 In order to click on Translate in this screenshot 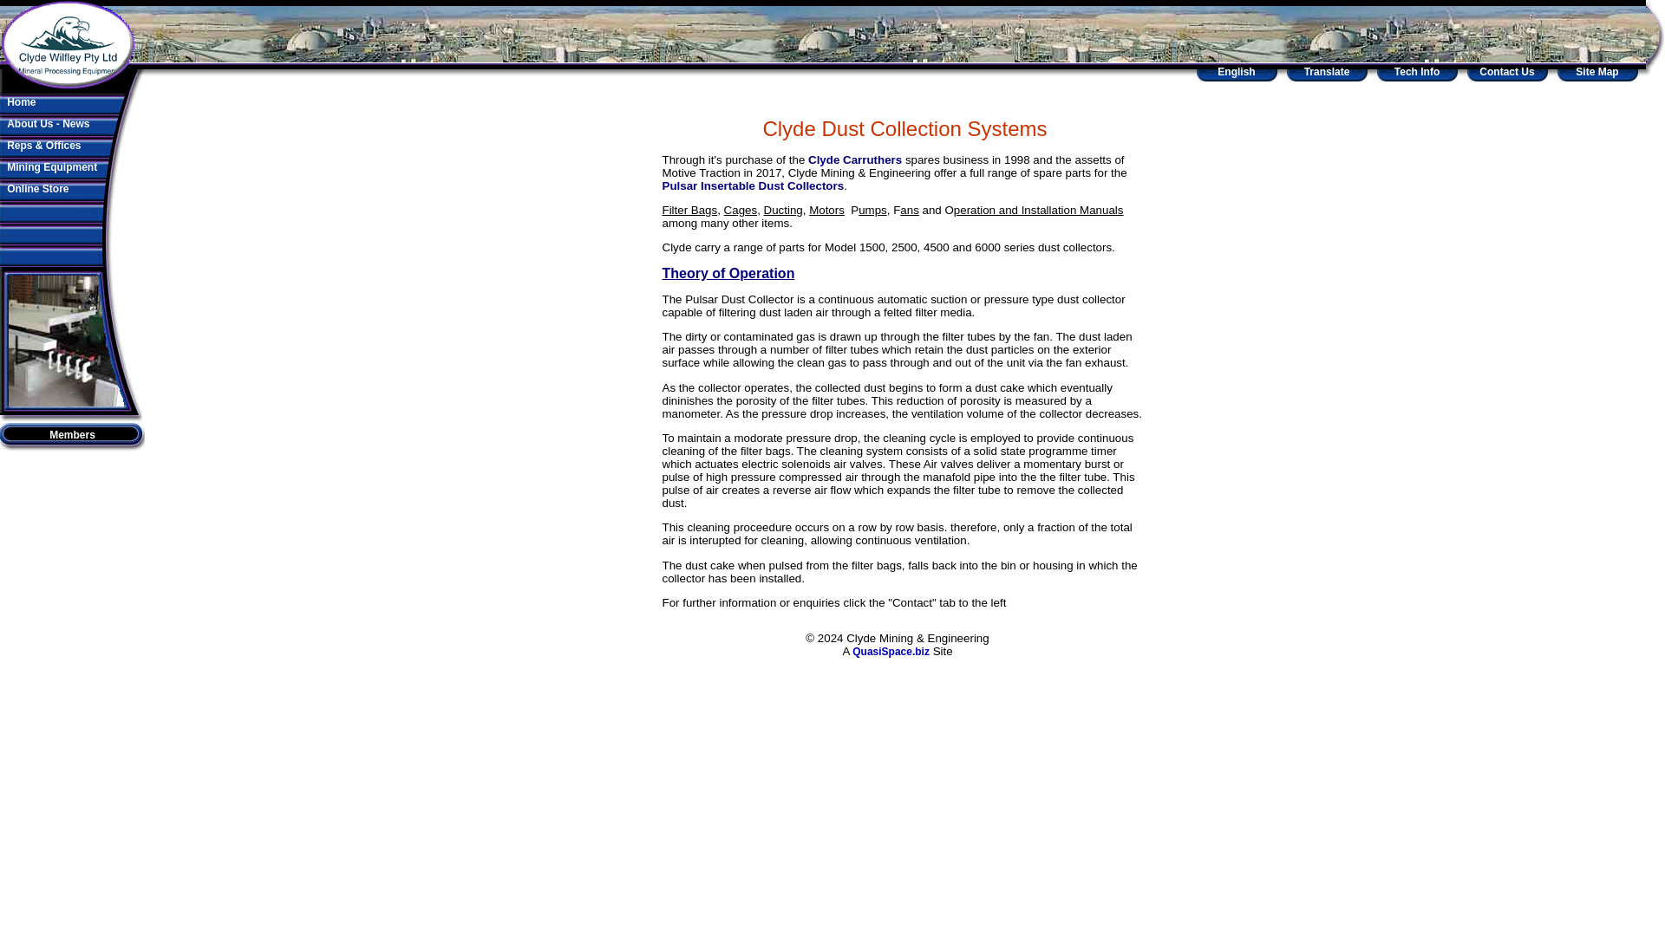, I will do `click(1327, 71)`.